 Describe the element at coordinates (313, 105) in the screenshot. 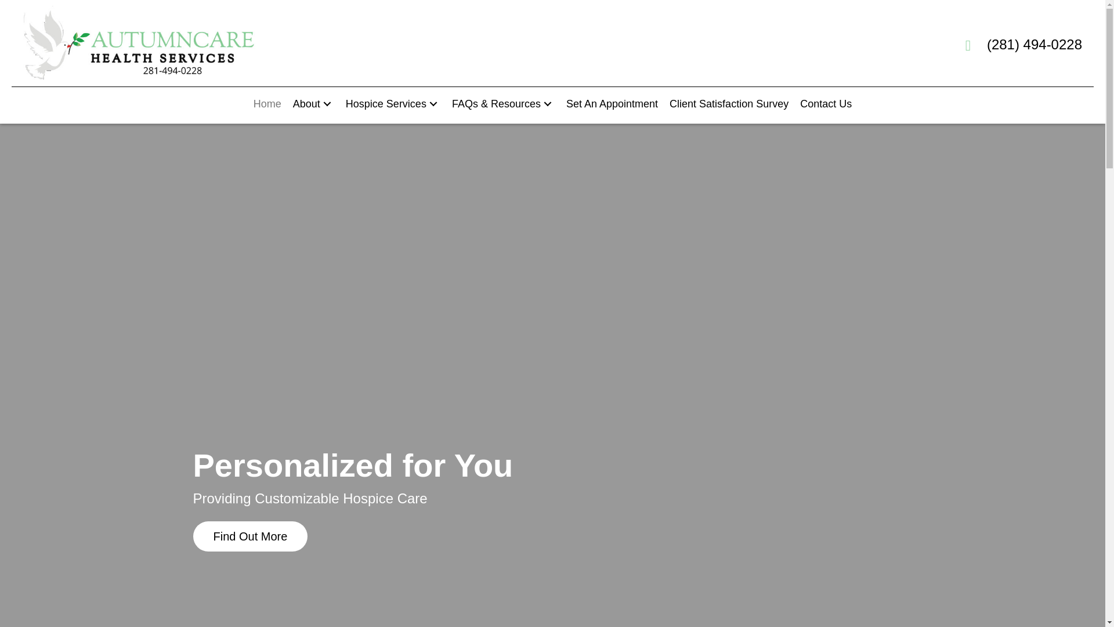

I see `About` at that location.